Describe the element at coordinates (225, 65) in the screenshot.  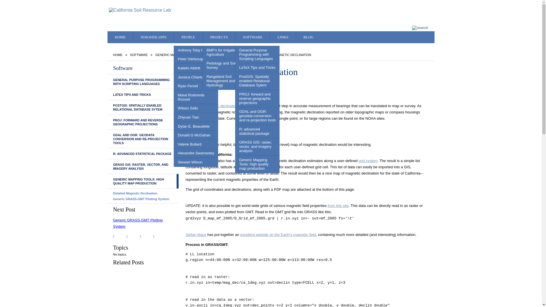
I see `Pedology and Soil Survey` at that location.